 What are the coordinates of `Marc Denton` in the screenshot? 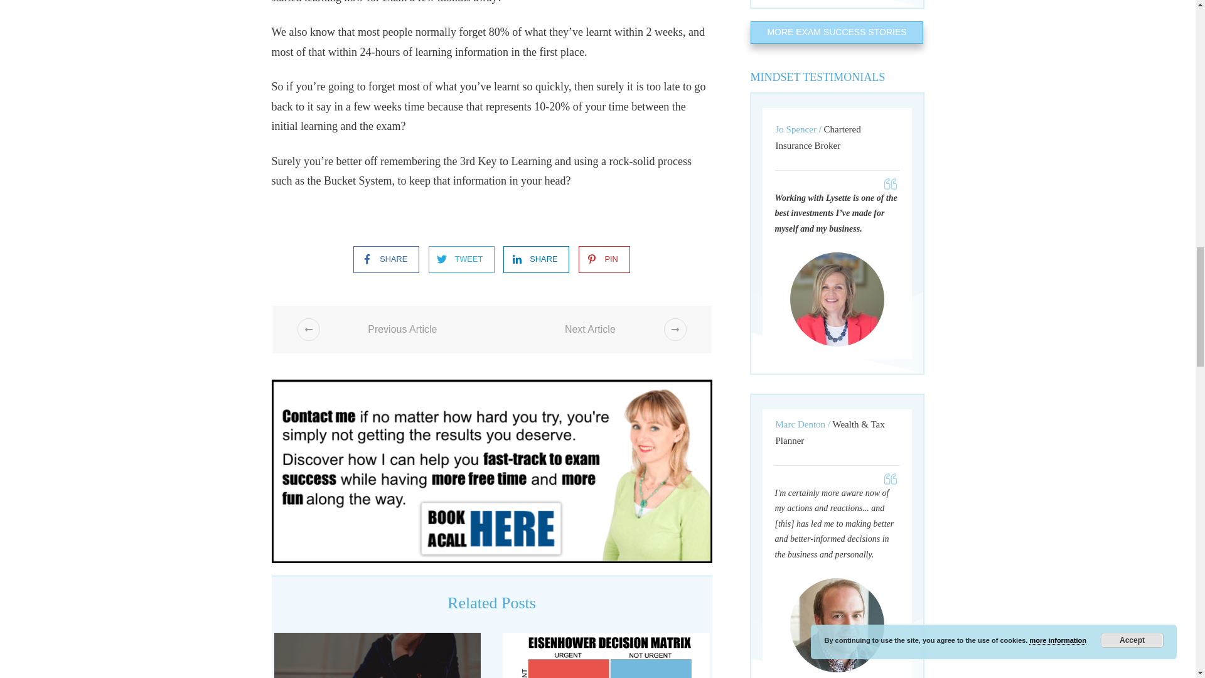 It's located at (836, 625).